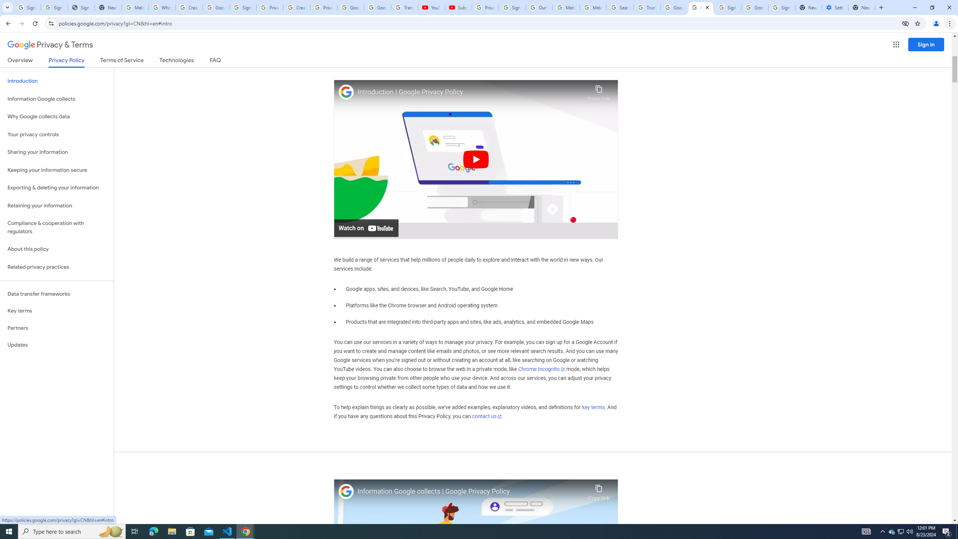  What do you see at coordinates (647, 7) in the screenshot?
I see `Trusted Information and Content - Google Safety Center` at bounding box center [647, 7].